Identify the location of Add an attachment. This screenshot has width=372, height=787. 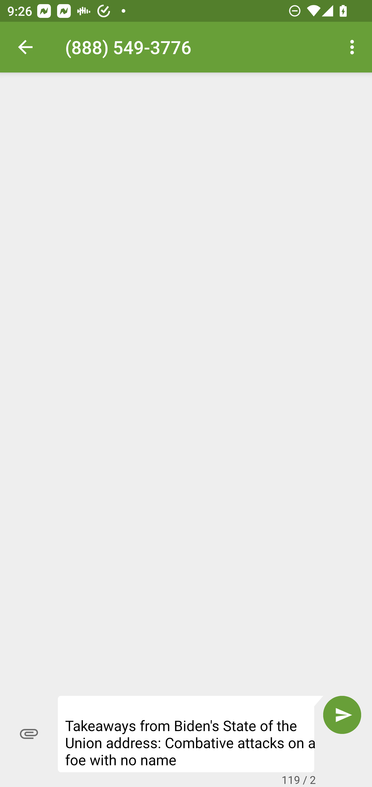
(29, 734).